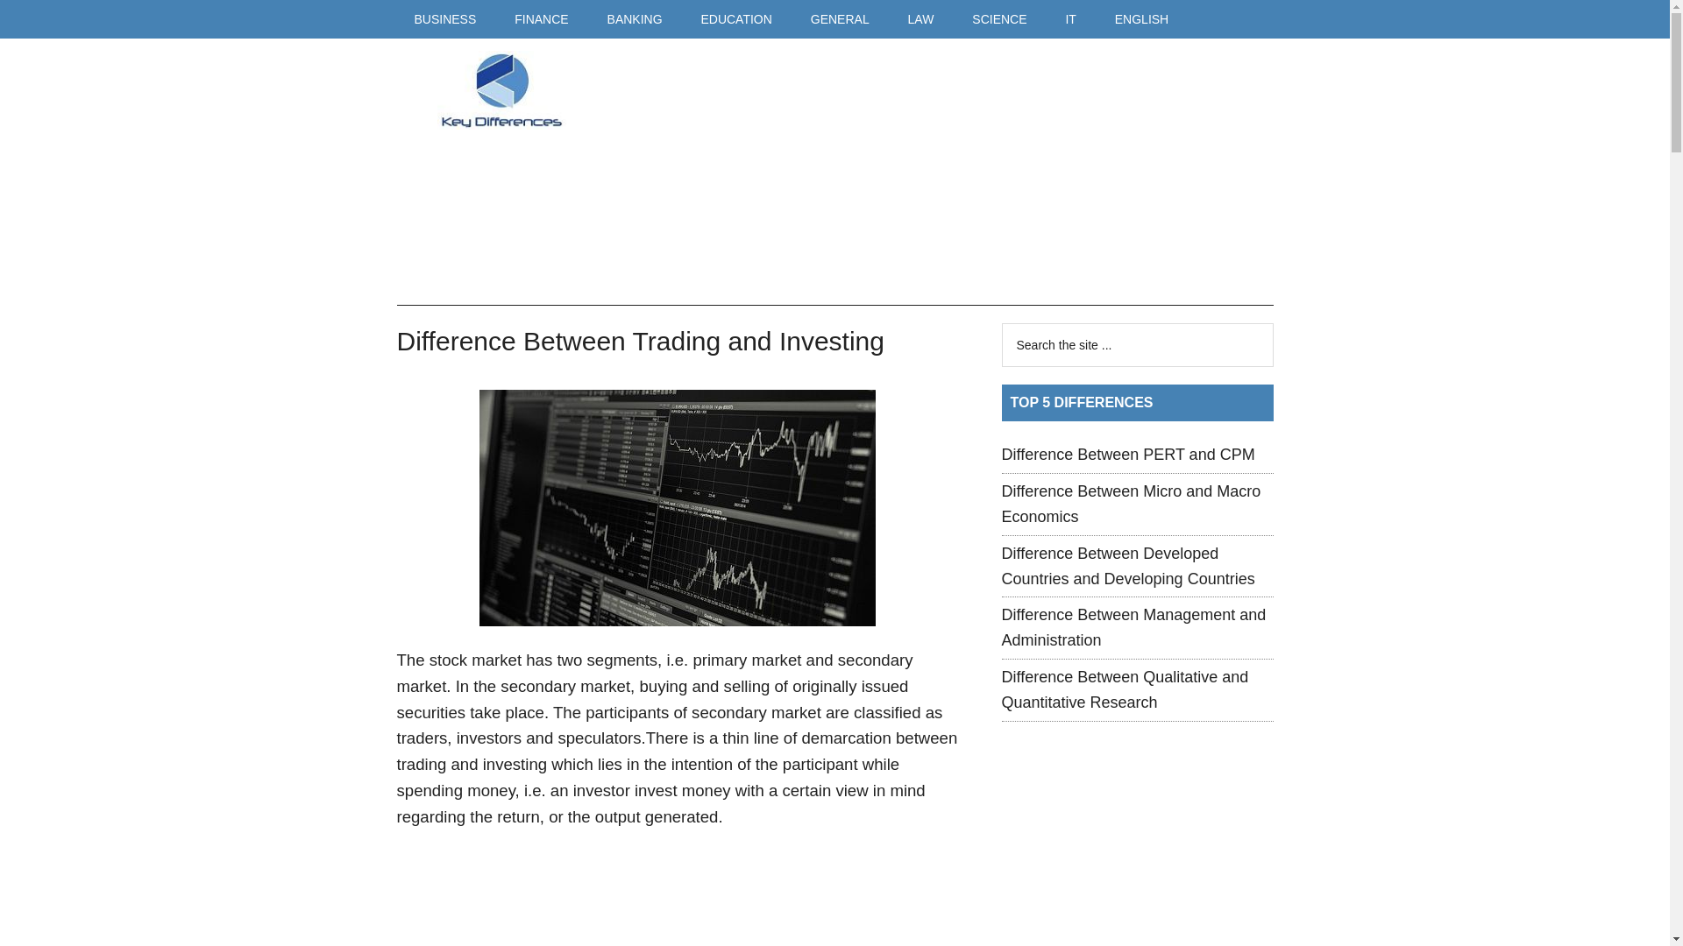 This screenshot has width=1683, height=946. Describe the element at coordinates (1133, 627) in the screenshot. I see `Difference Between Management and Administration` at that location.